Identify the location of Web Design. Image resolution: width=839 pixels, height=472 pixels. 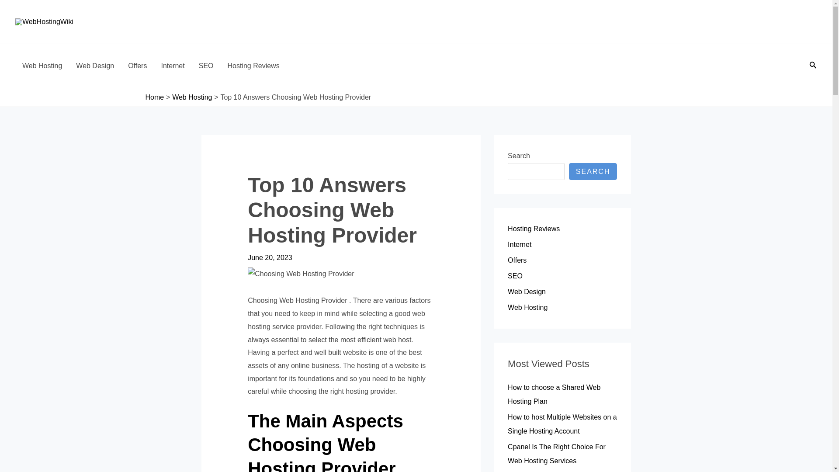
(94, 66).